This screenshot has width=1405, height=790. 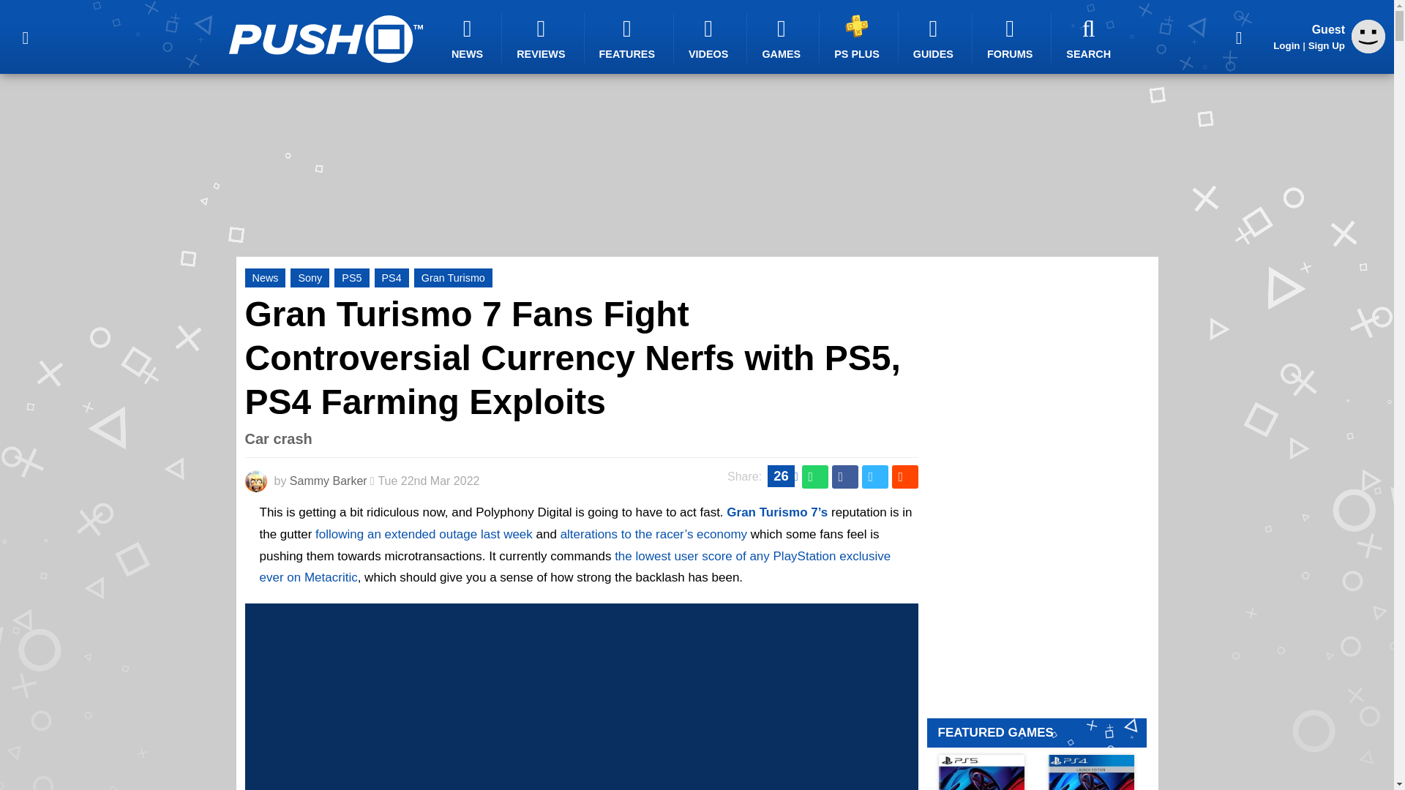 What do you see at coordinates (783, 38) in the screenshot?
I see `GAMES` at bounding box center [783, 38].